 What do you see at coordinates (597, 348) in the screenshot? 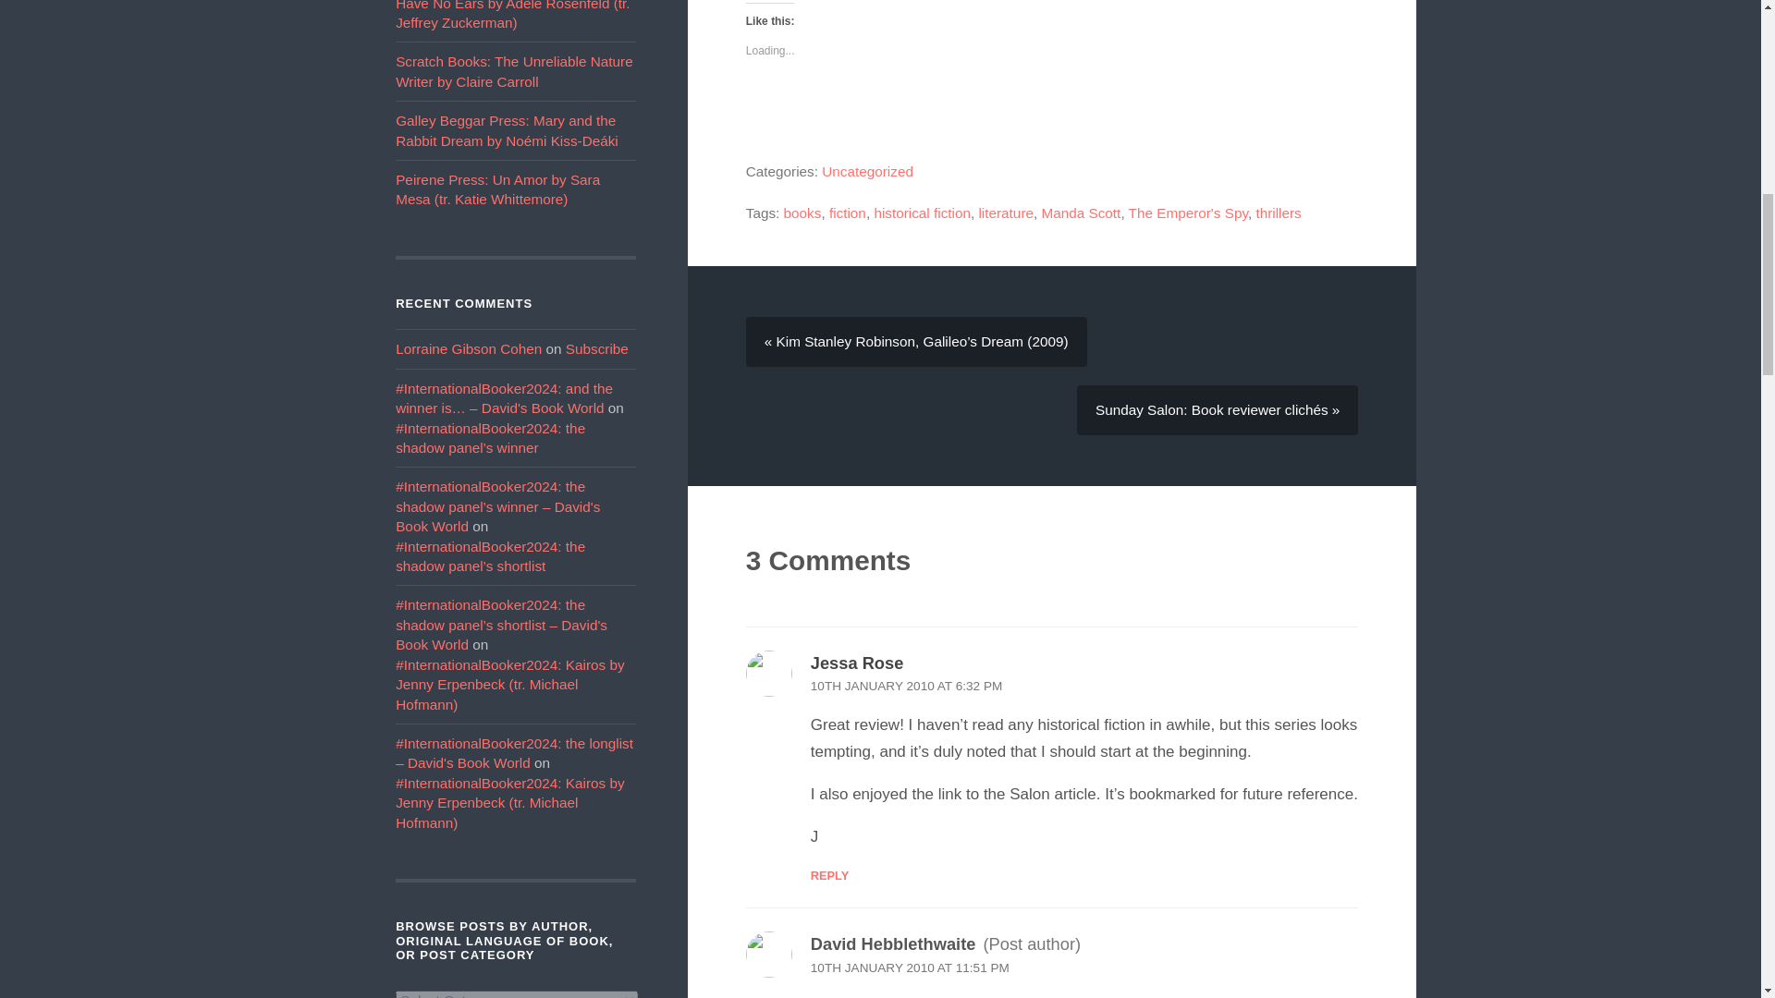
I see `Subscribe` at bounding box center [597, 348].